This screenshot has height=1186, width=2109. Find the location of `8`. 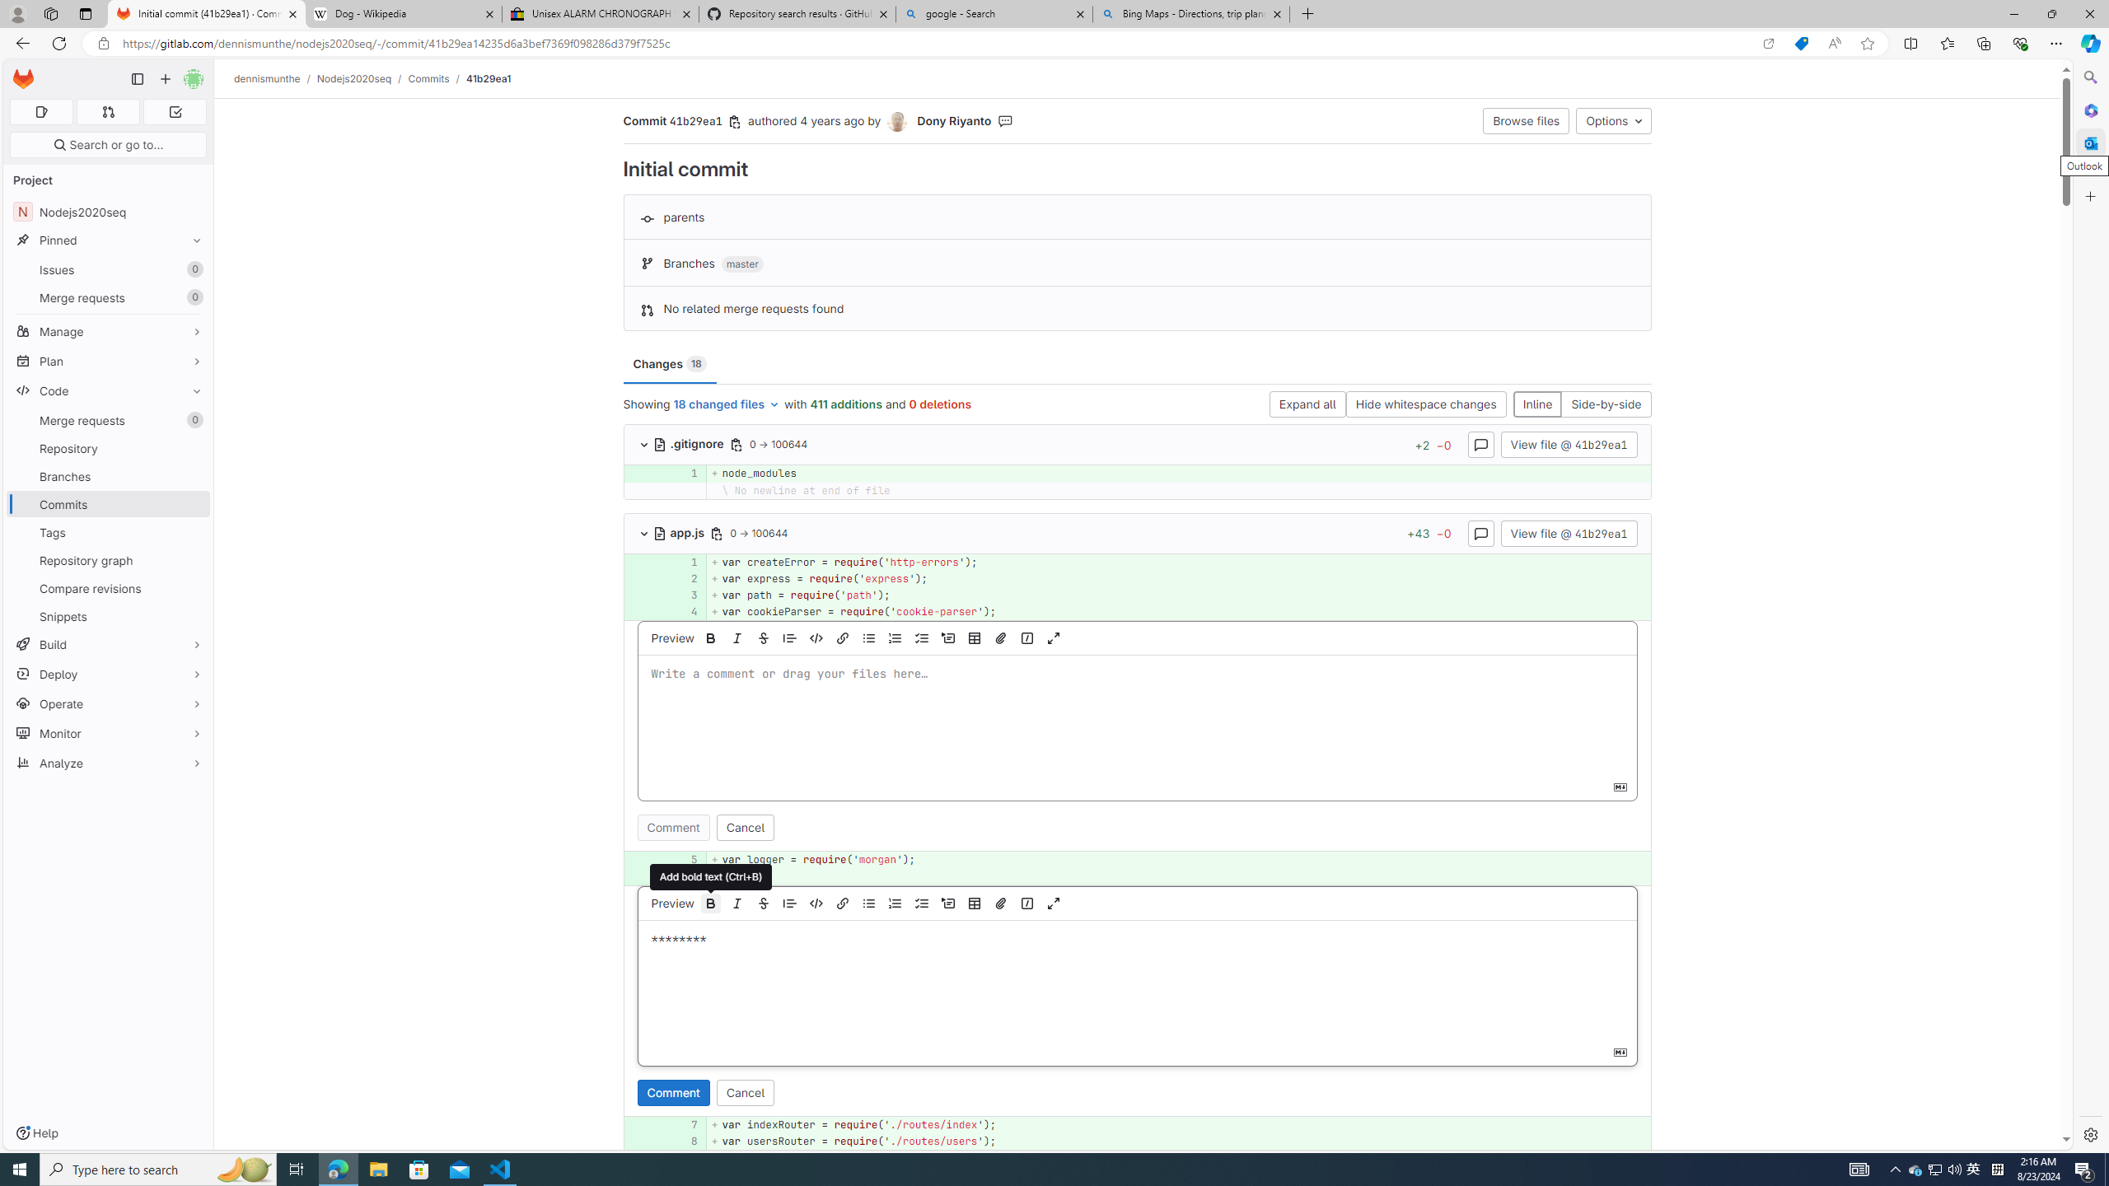

8 is located at coordinates (683, 1142).